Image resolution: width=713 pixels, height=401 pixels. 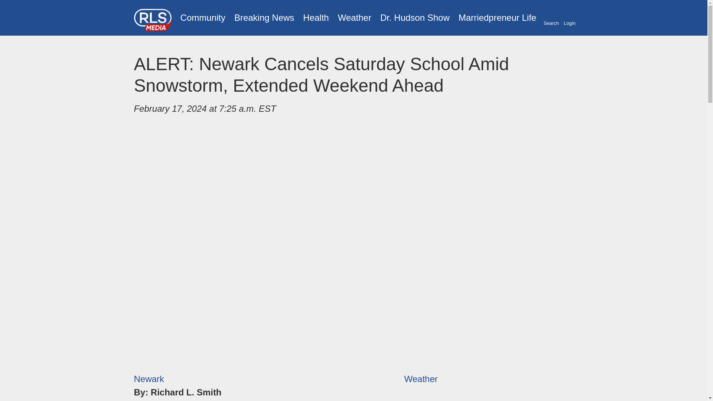 What do you see at coordinates (264, 18) in the screenshot?
I see `Breaking News` at bounding box center [264, 18].